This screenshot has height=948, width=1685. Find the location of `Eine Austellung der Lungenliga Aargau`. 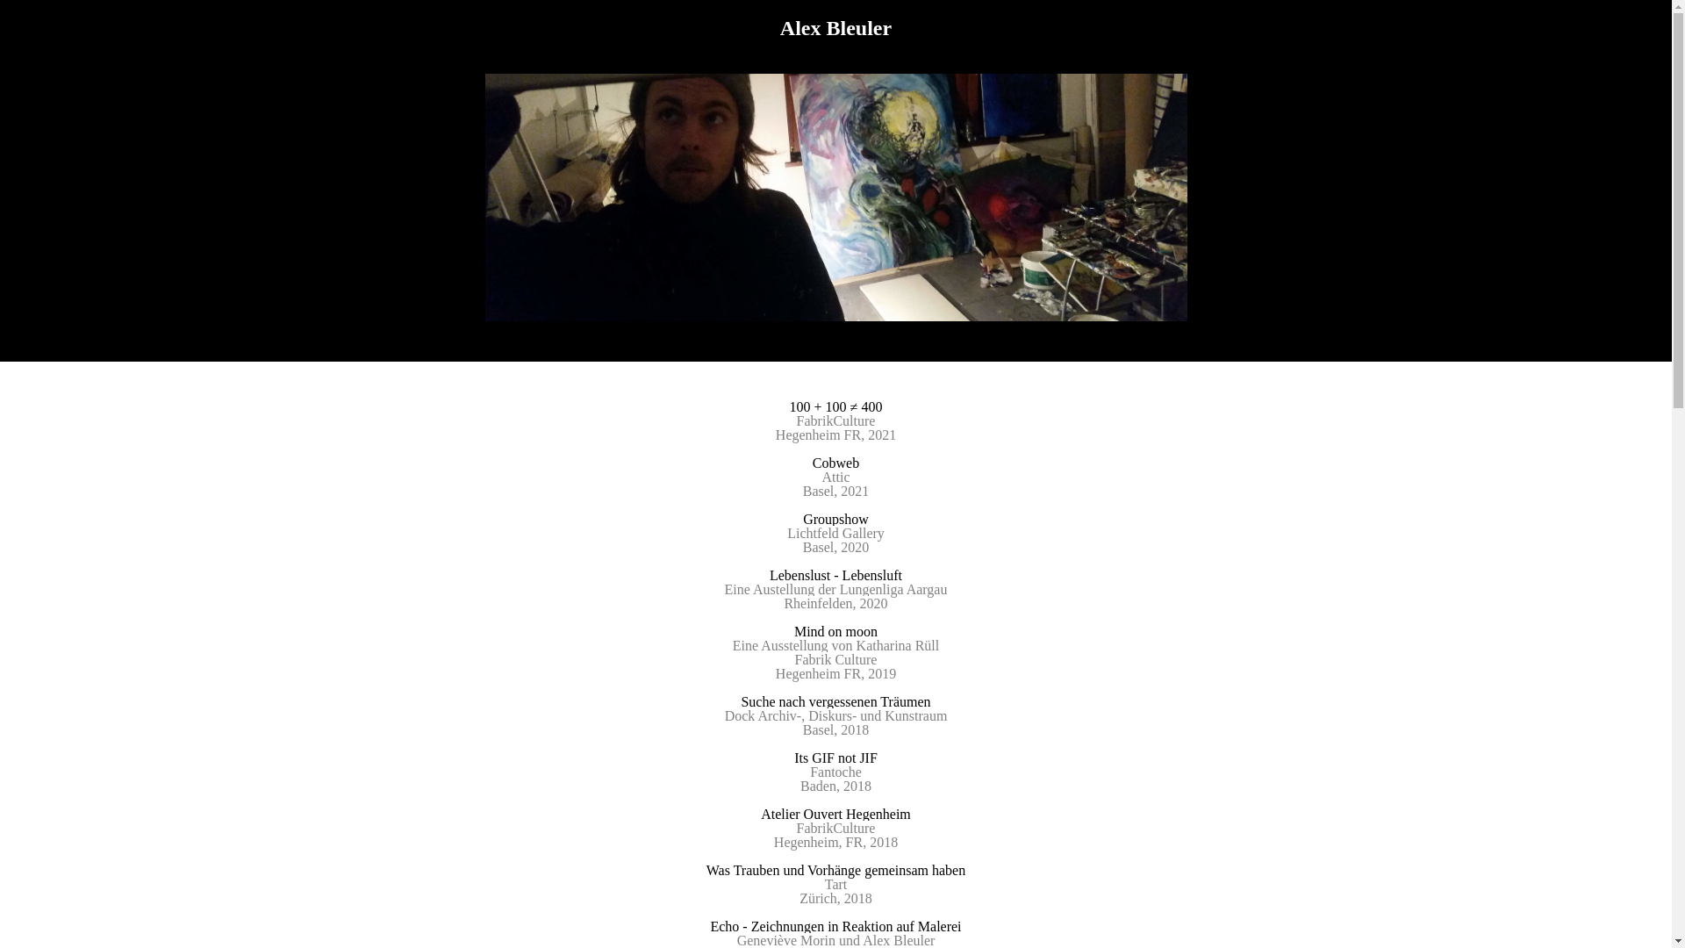

Eine Austellung der Lungenliga Aargau is located at coordinates (836, 590).